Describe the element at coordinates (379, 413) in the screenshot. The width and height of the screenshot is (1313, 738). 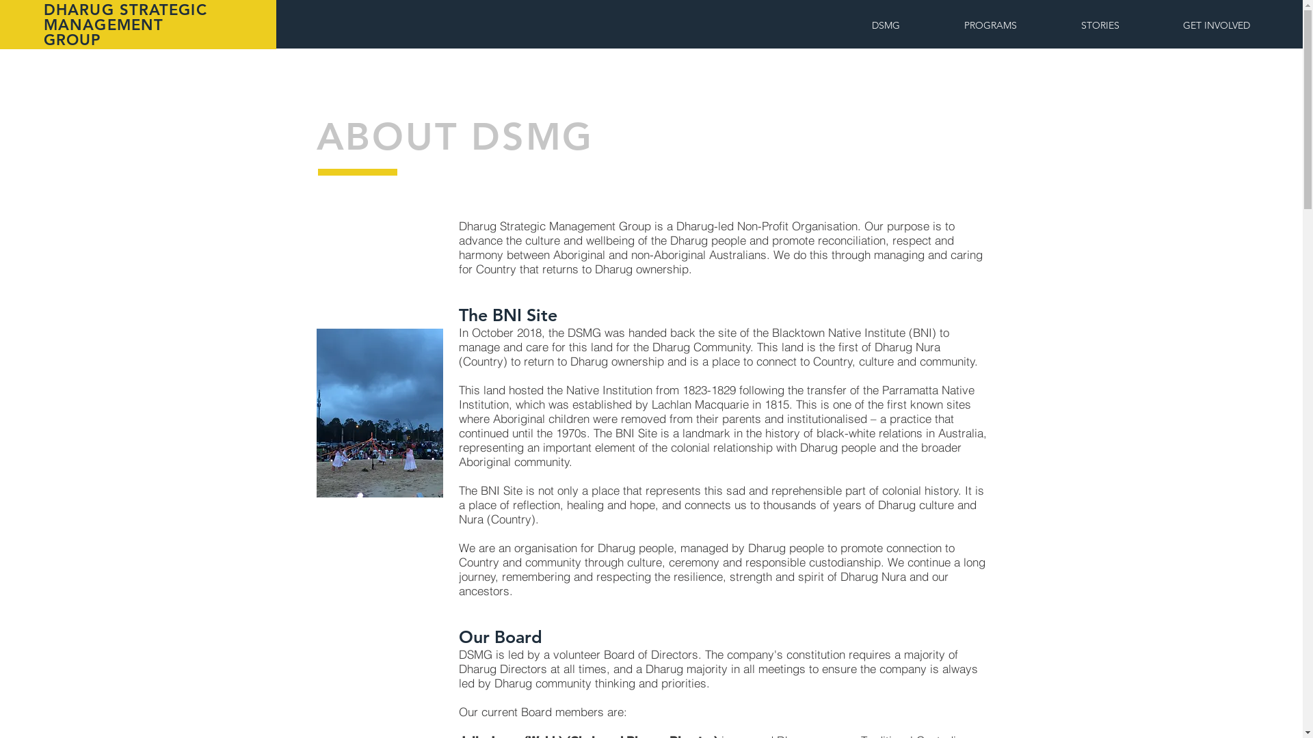
I see `IMG_6432.jpg` at that location.